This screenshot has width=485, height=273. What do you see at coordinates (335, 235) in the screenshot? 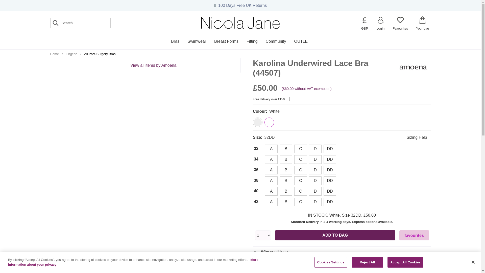
I see `Add To Bag` at bounding box center [335, 235].